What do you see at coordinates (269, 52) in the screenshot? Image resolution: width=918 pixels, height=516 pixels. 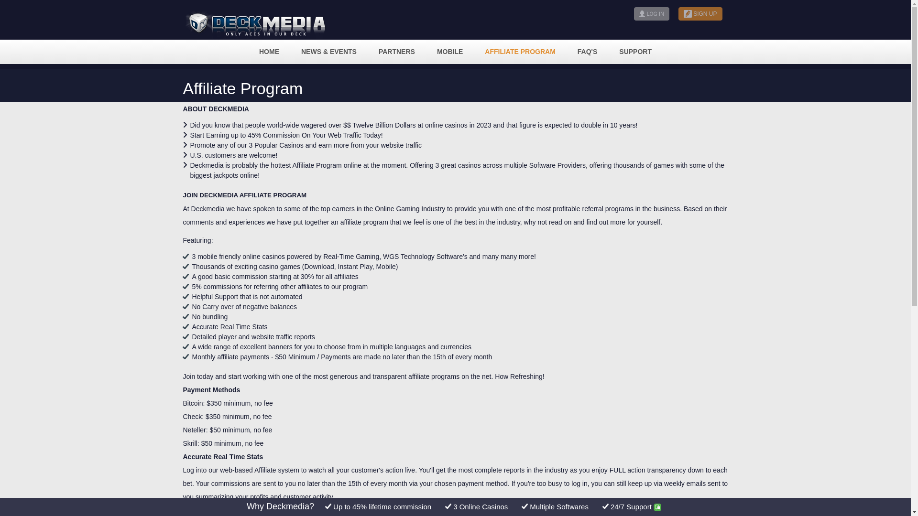 I see `HOME` at bounding box center [269, 52].